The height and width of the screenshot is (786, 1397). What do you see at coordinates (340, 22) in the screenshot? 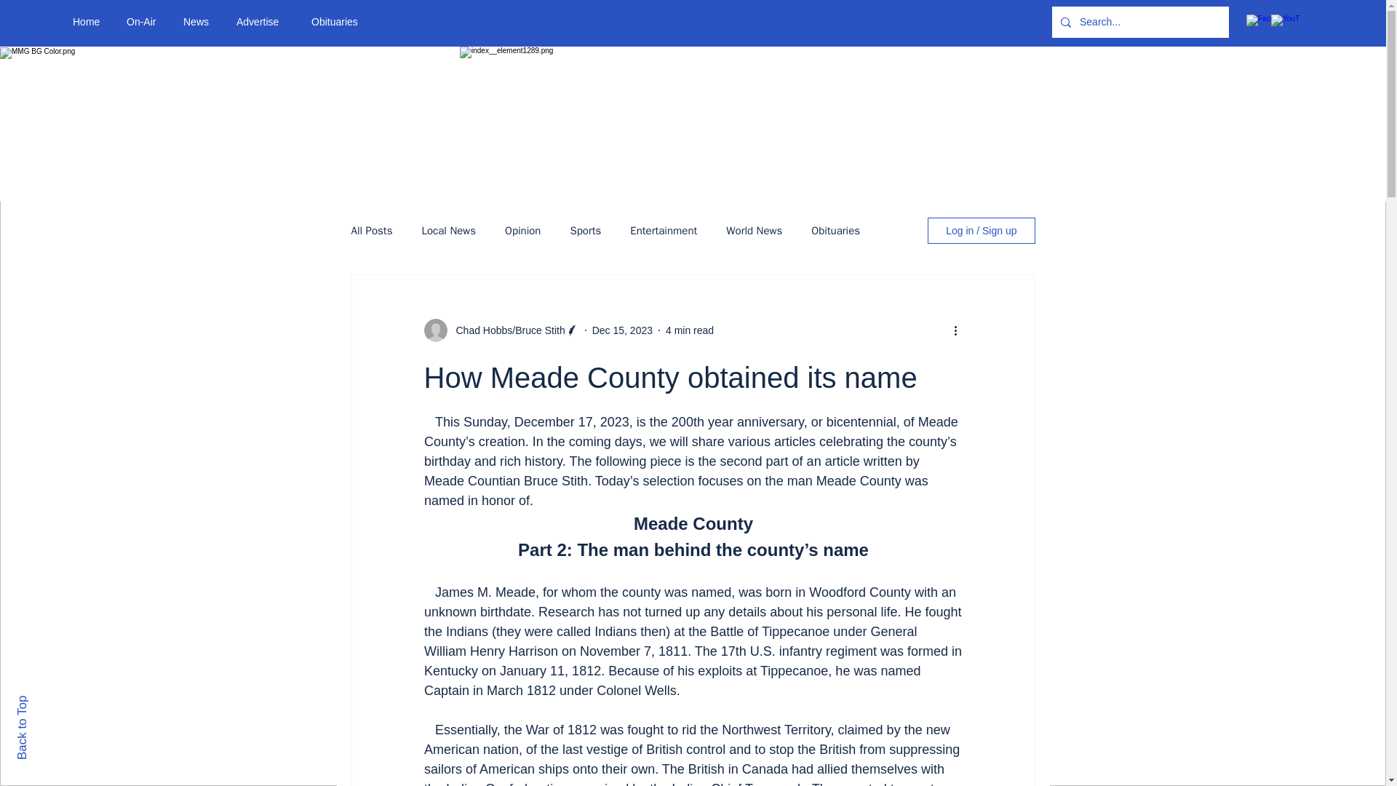
I see `Obituaries` at bounding box center [340, 22].